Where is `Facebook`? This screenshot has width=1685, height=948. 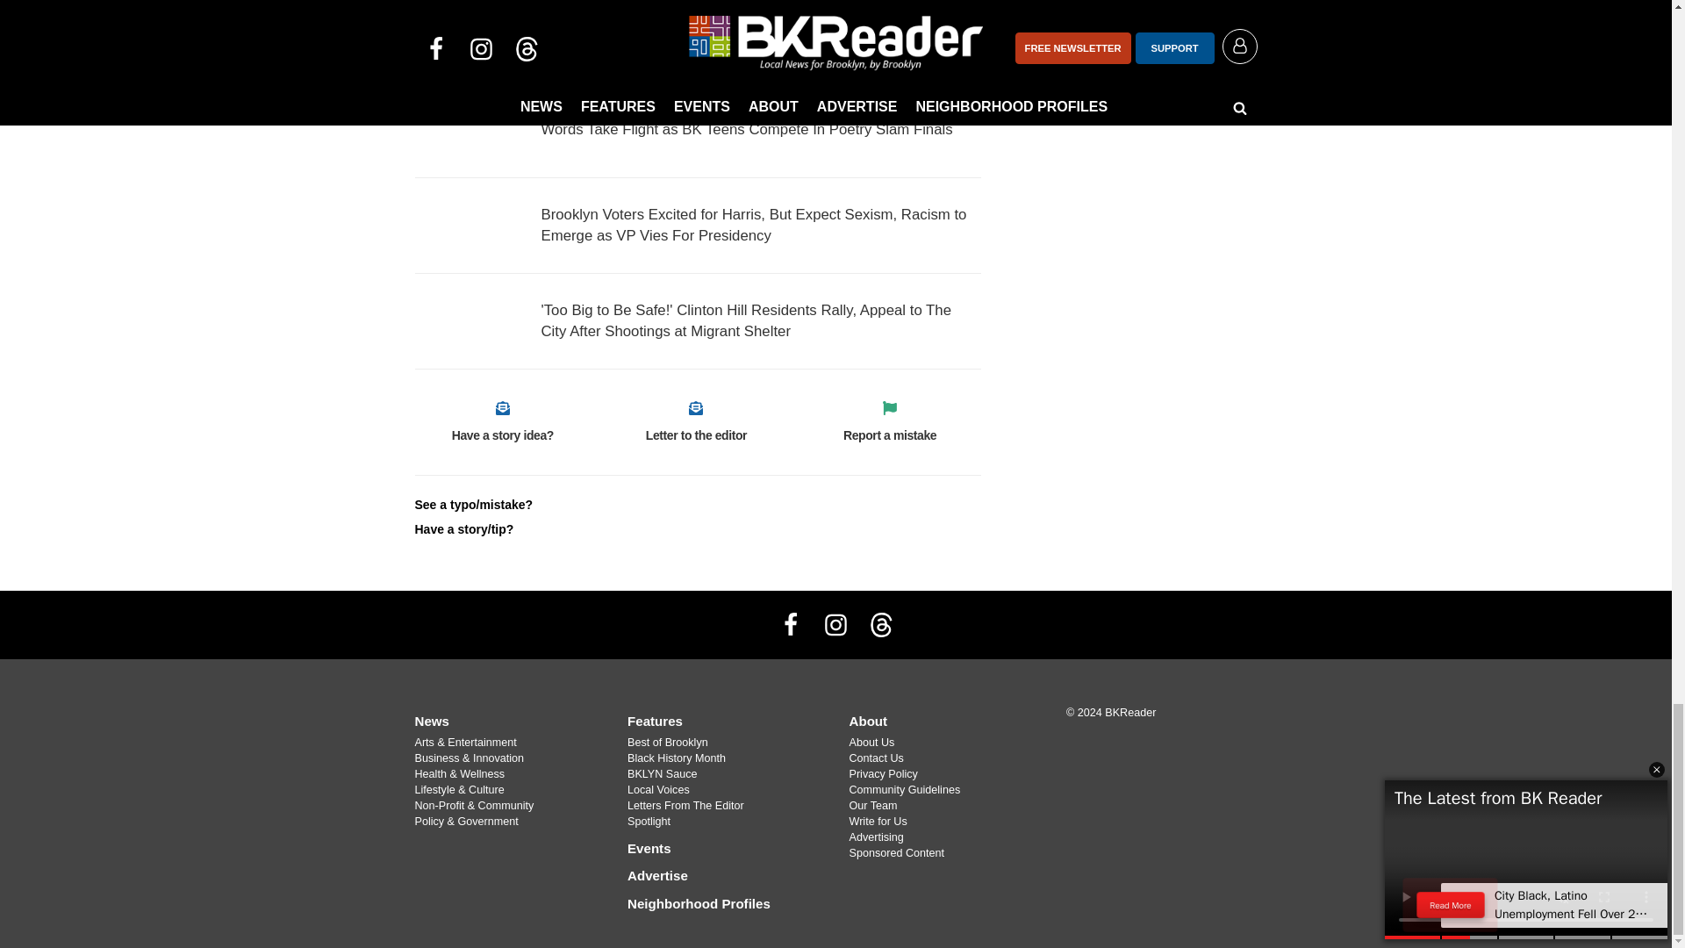
Facebook is located at coordinates (791, 625).